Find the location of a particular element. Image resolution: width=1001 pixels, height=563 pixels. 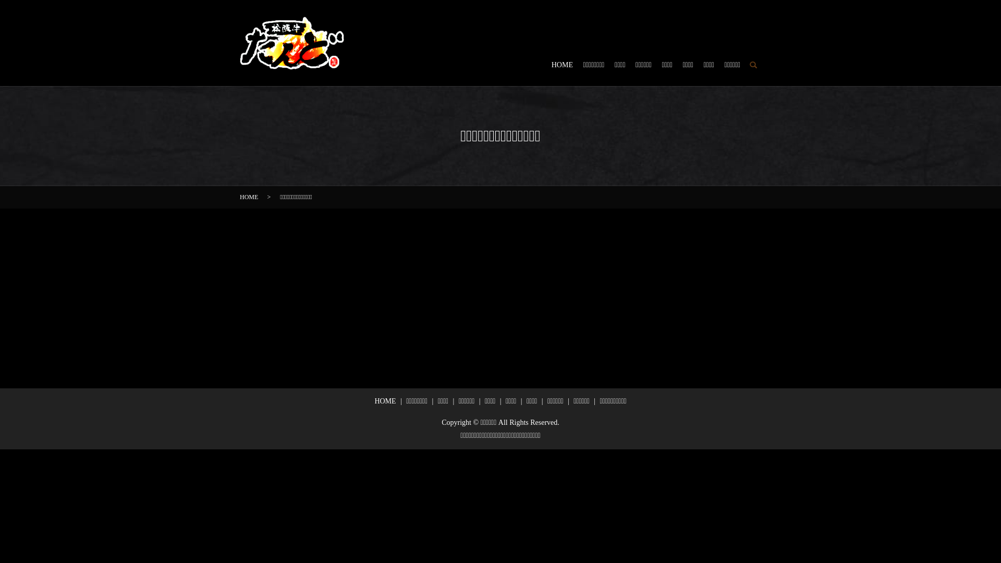

HOME is located at coordinates (562, 66).